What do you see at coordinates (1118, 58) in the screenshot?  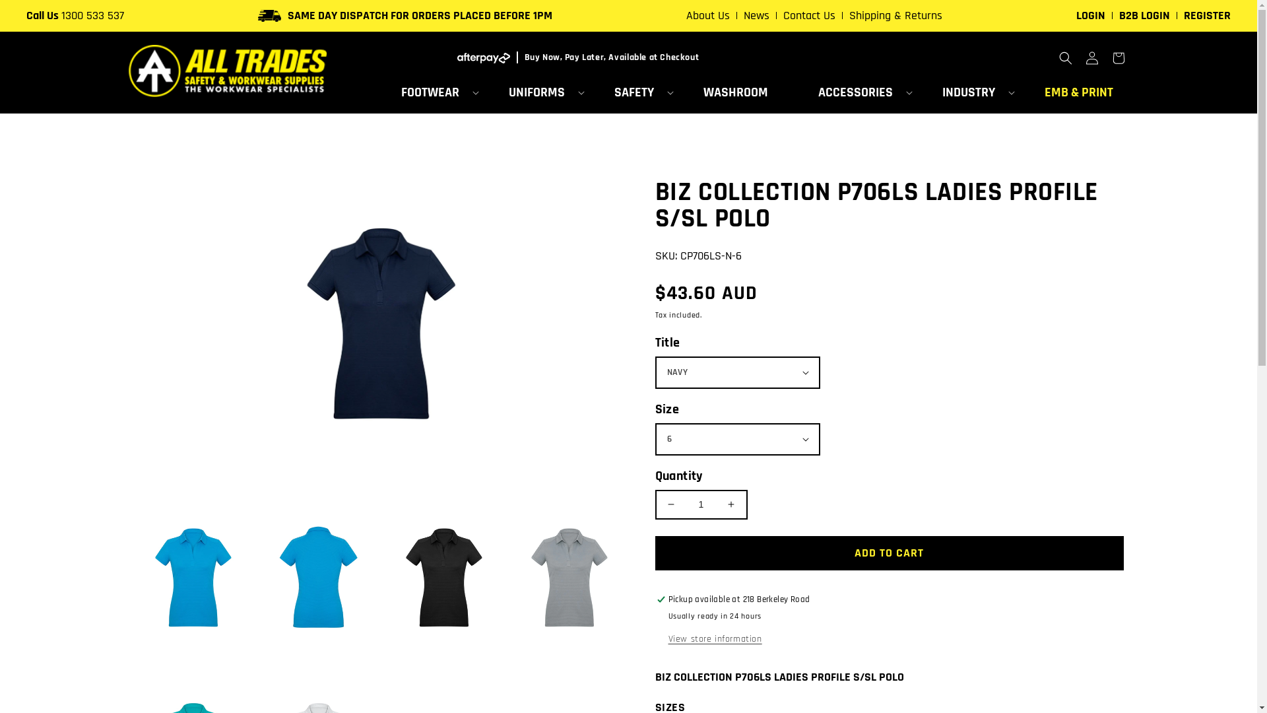 I see `Cart` at bounding box center [1118, 58].